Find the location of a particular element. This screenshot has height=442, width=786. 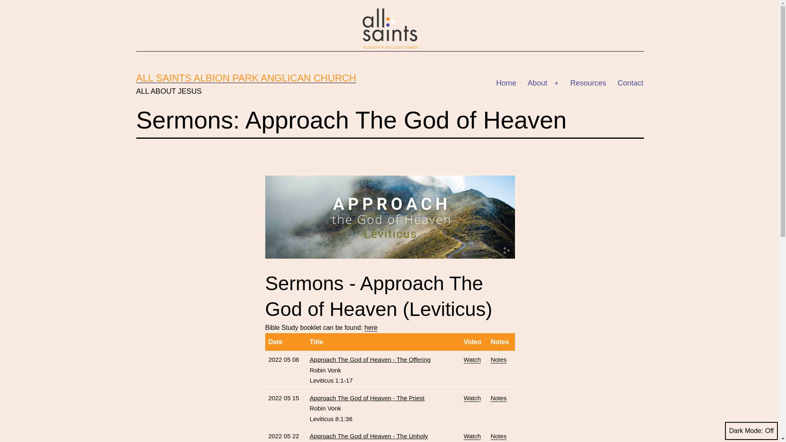

Dark Mode: is located at coordinates (752, 431).